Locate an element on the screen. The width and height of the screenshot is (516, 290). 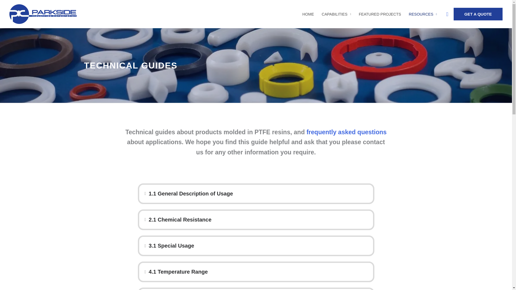
2.1 Chemical Resistance is located at coordinates (258, 220).